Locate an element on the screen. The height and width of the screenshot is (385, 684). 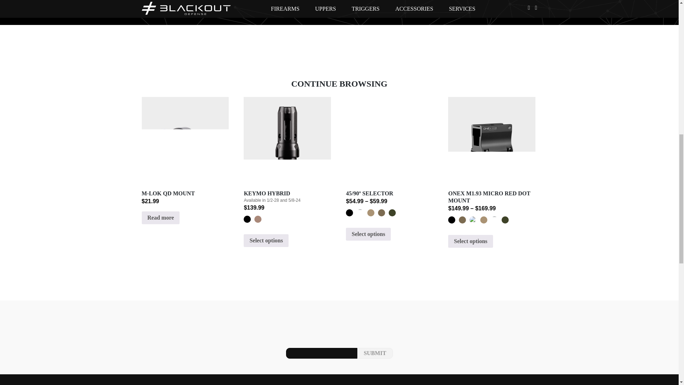
Select options is located at coordinates (470, 241).